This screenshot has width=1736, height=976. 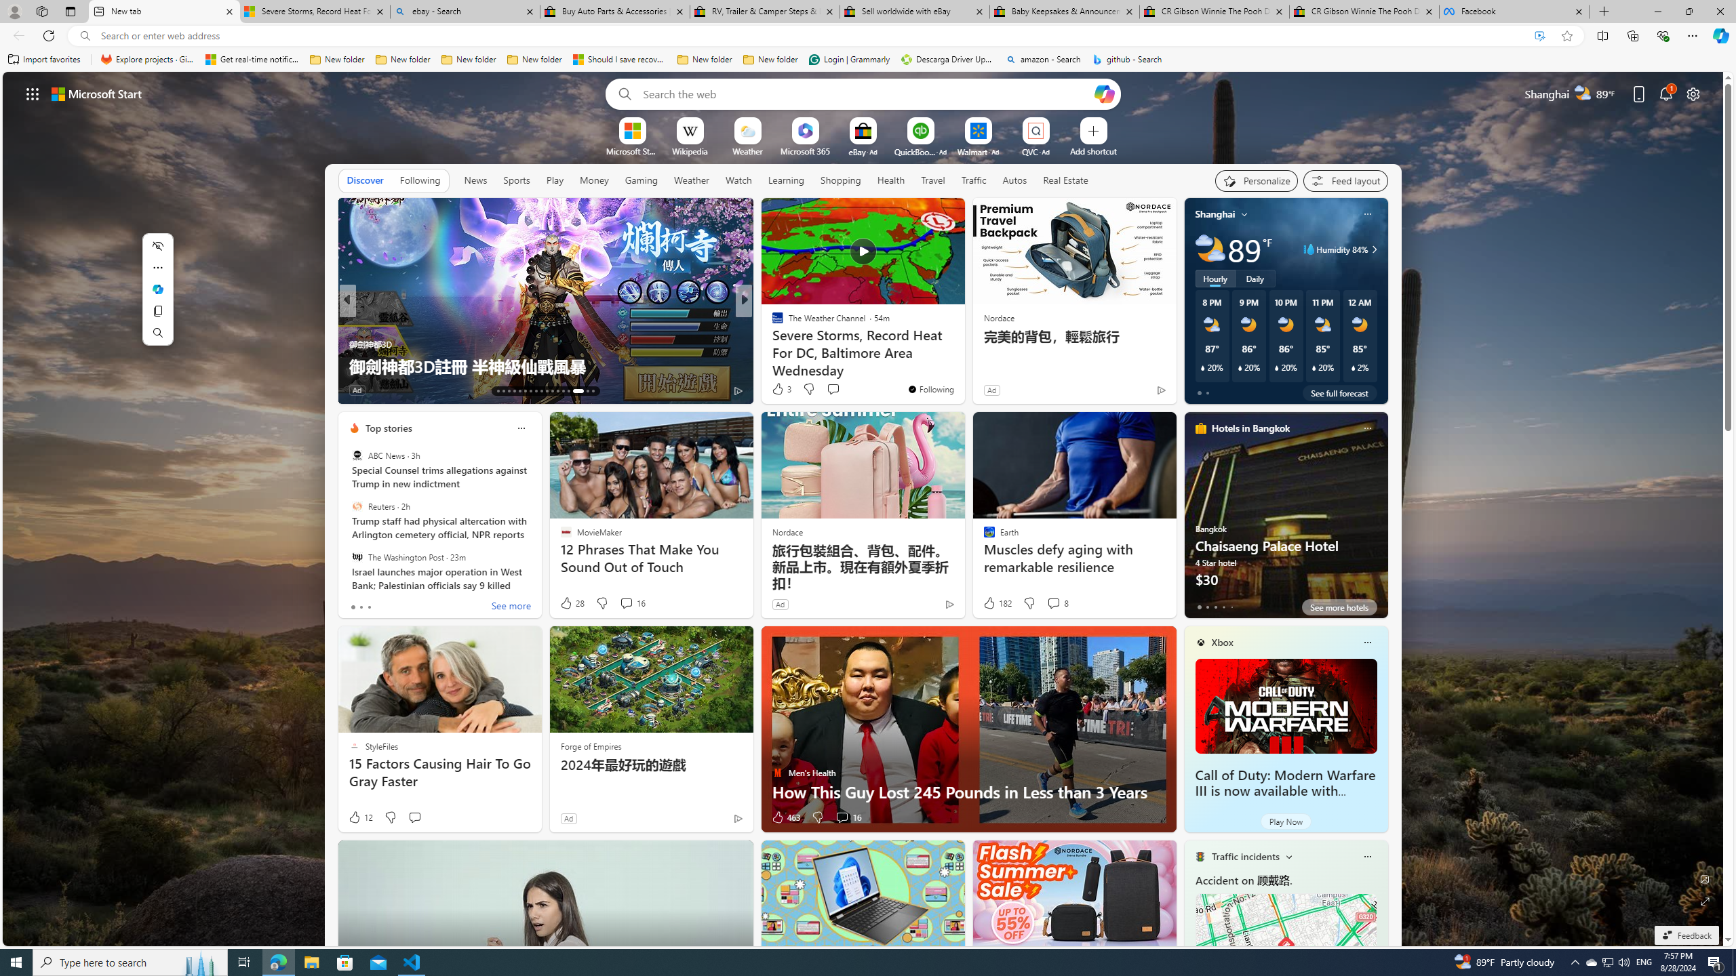 What do you see at coordinates (1514, 12) in the screenshot?
I see `Facebook` at bounding box center [1514, 12].